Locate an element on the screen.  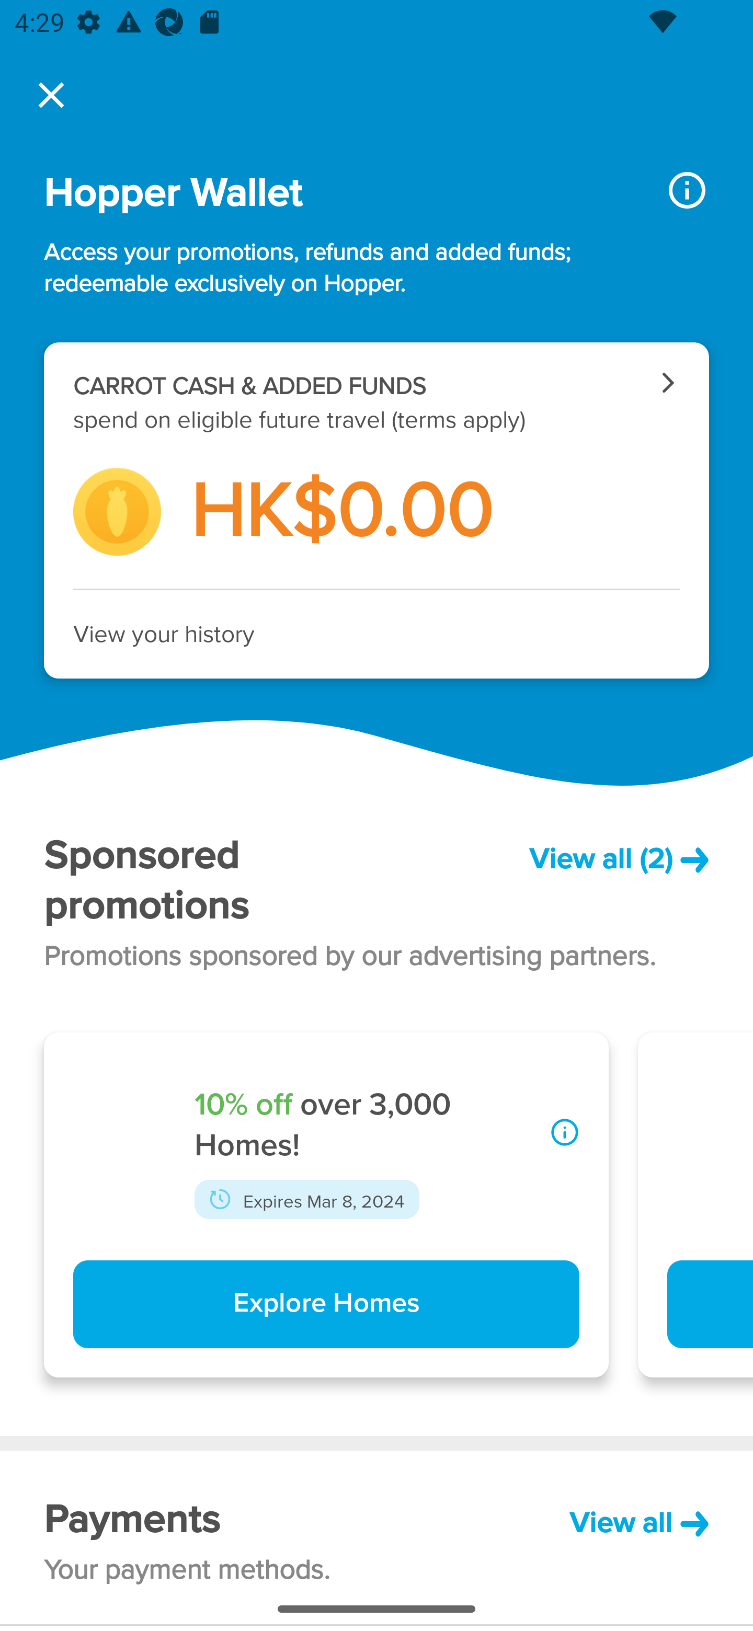
‍Explore Homes is located at coordinates (326, 1305).